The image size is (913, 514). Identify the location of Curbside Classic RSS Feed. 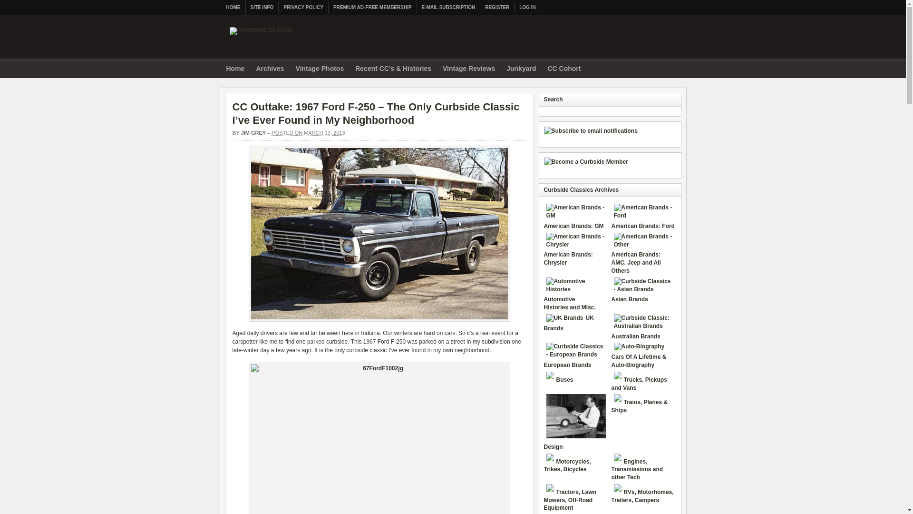
(676, 68).